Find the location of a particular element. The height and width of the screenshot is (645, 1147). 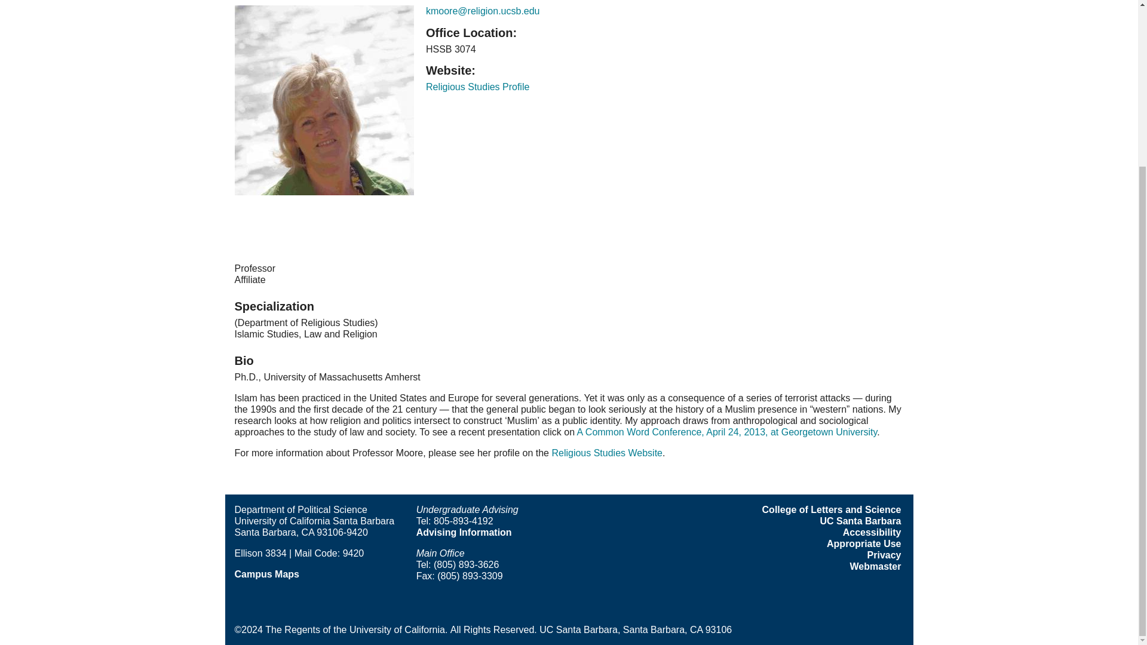

Advising Information is located at coordinates (464, 532).